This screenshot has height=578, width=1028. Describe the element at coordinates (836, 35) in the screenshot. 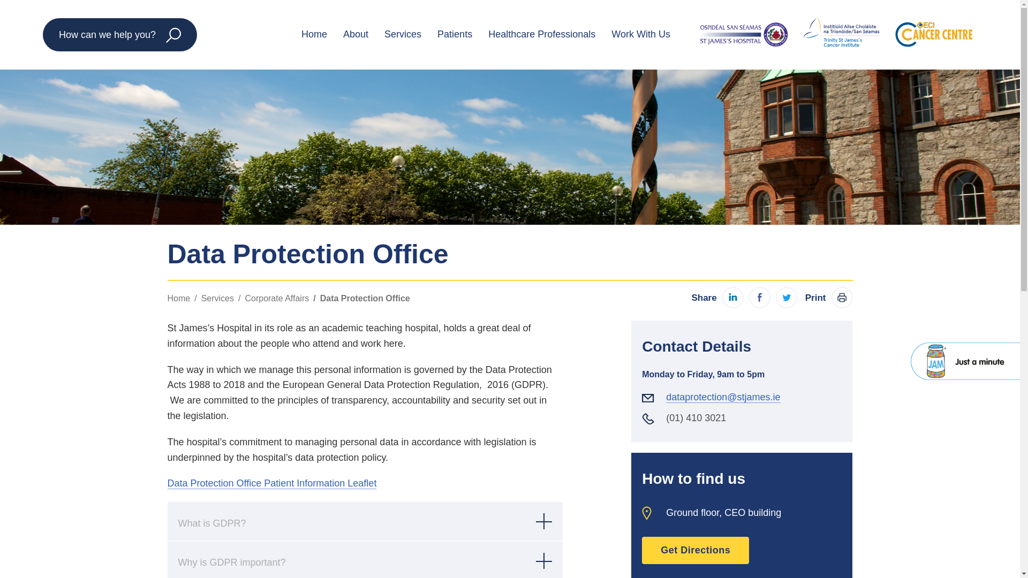

I see `home page` at that location.